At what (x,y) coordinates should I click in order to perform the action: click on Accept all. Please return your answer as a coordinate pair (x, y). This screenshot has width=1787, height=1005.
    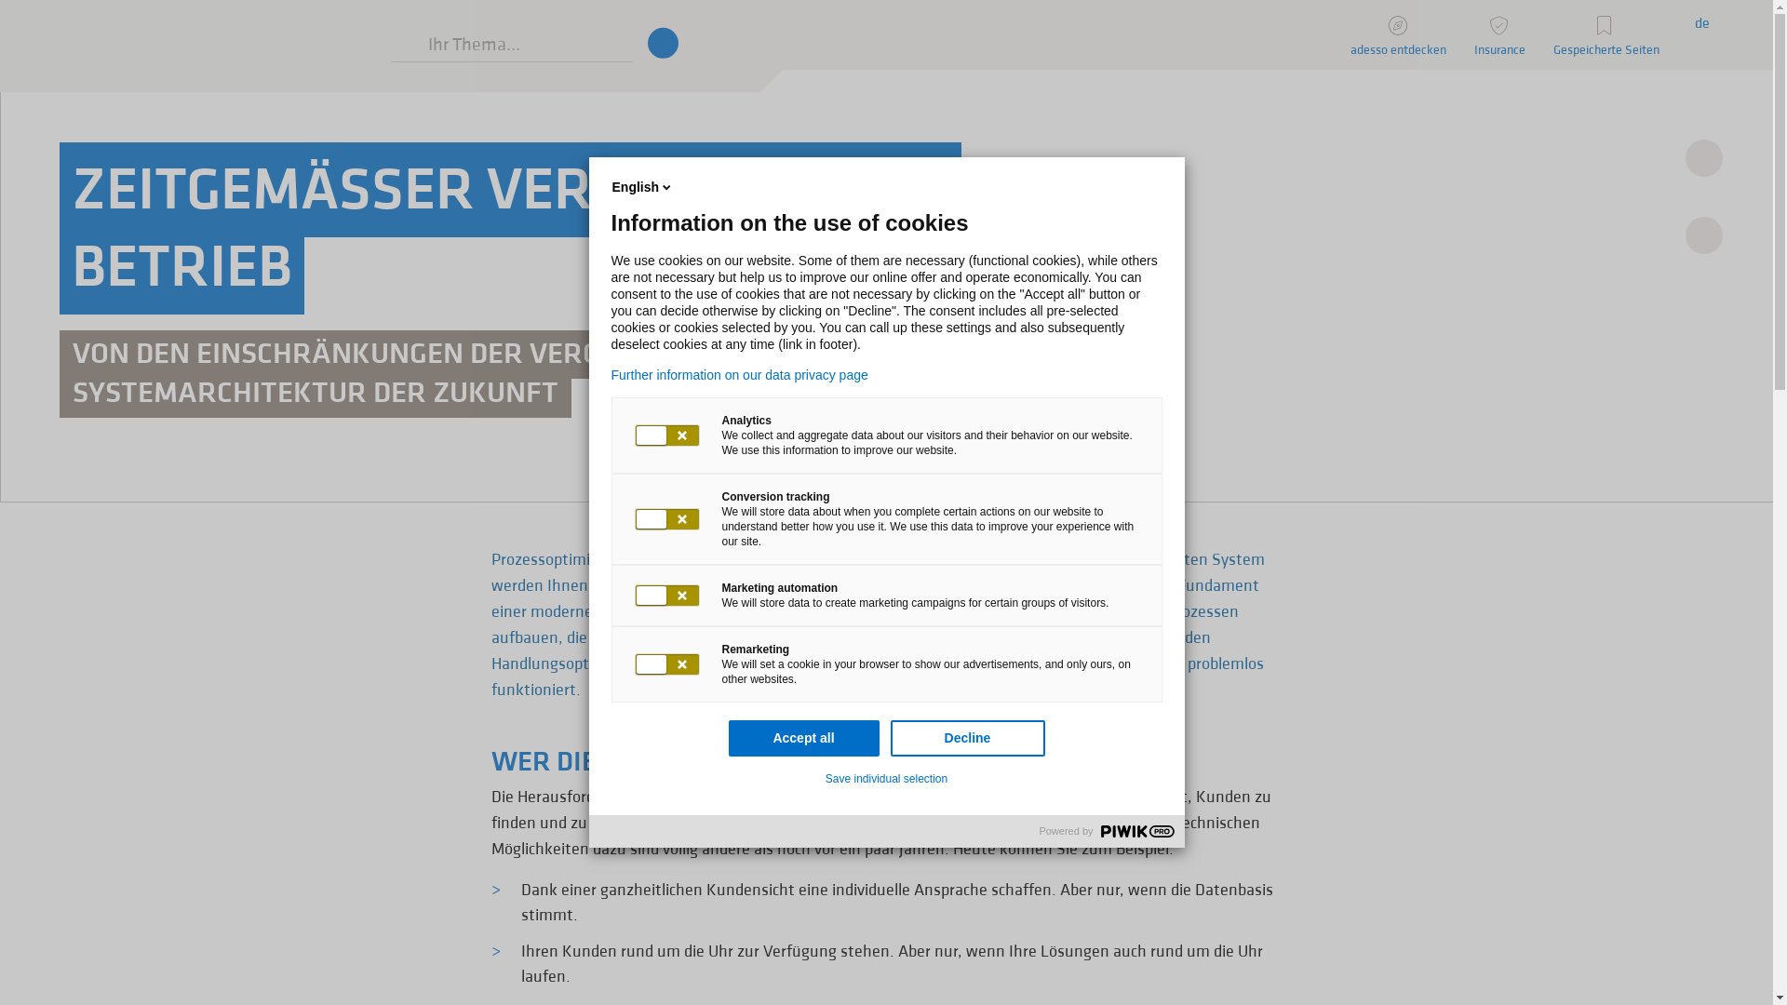
    Looking at the image, I should click on (803, 739).